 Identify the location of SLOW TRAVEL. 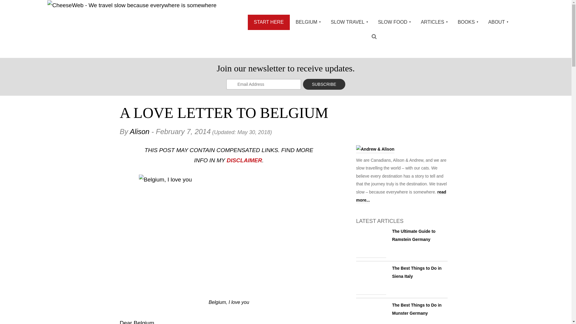
(348, 22).